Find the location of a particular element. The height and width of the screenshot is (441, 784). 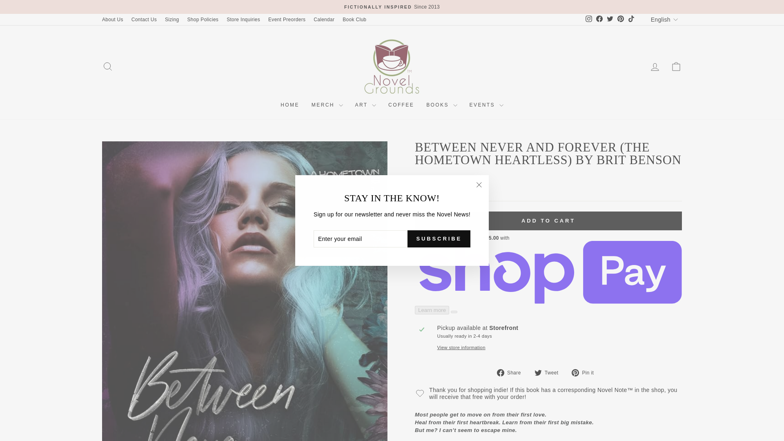

ACCOUNT is located at coordinates (655, 67).